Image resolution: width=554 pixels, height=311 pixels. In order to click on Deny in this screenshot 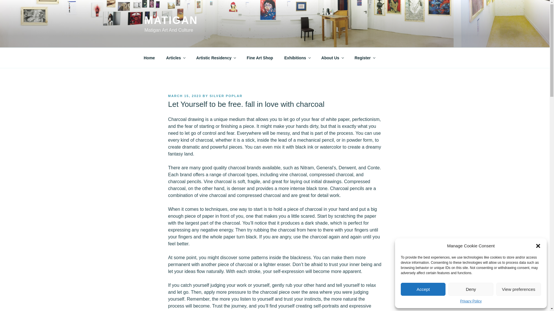, I will do `click(470, 289)`.